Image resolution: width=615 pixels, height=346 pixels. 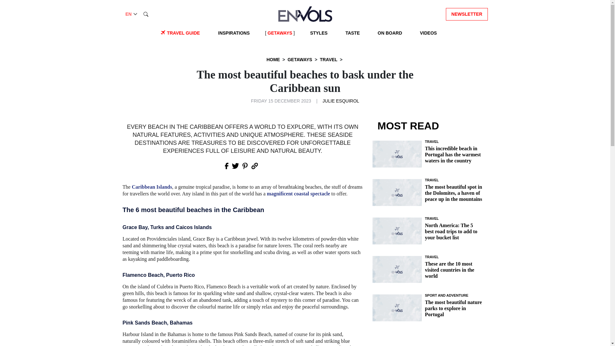 I want to click on INSPIRATIONS, so click(x=234, y=33).